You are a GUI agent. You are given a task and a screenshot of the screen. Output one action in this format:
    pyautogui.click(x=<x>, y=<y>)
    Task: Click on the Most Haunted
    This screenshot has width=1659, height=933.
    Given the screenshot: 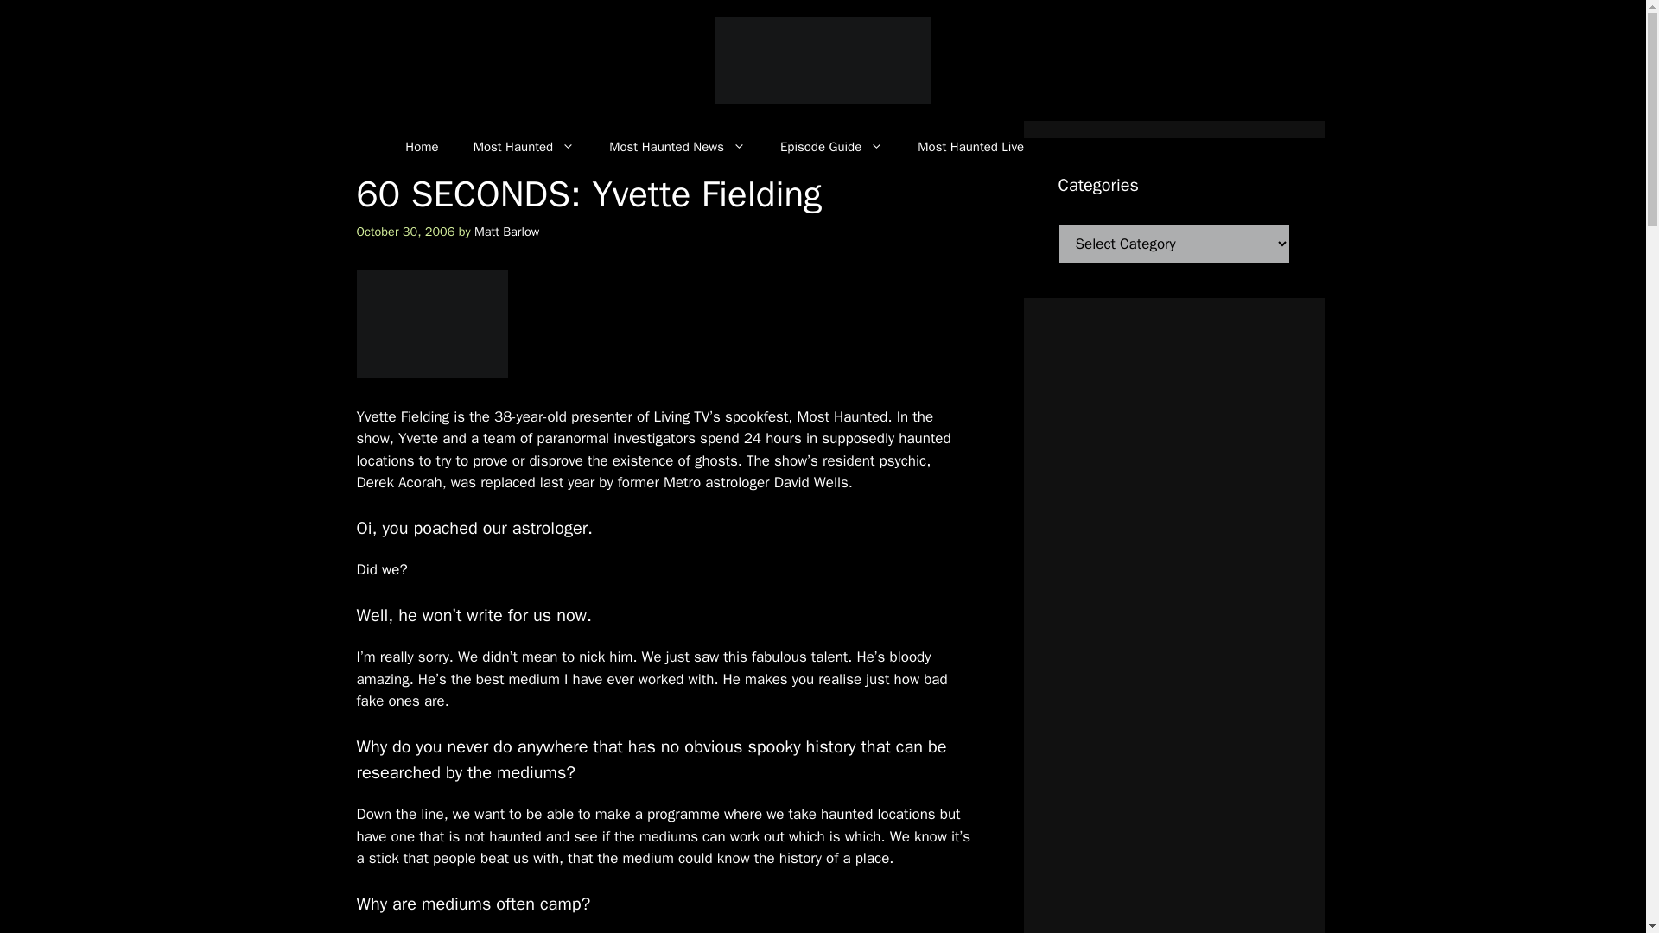 What is the action you would take?
    pyautogui.click(x=524, y=147)
    